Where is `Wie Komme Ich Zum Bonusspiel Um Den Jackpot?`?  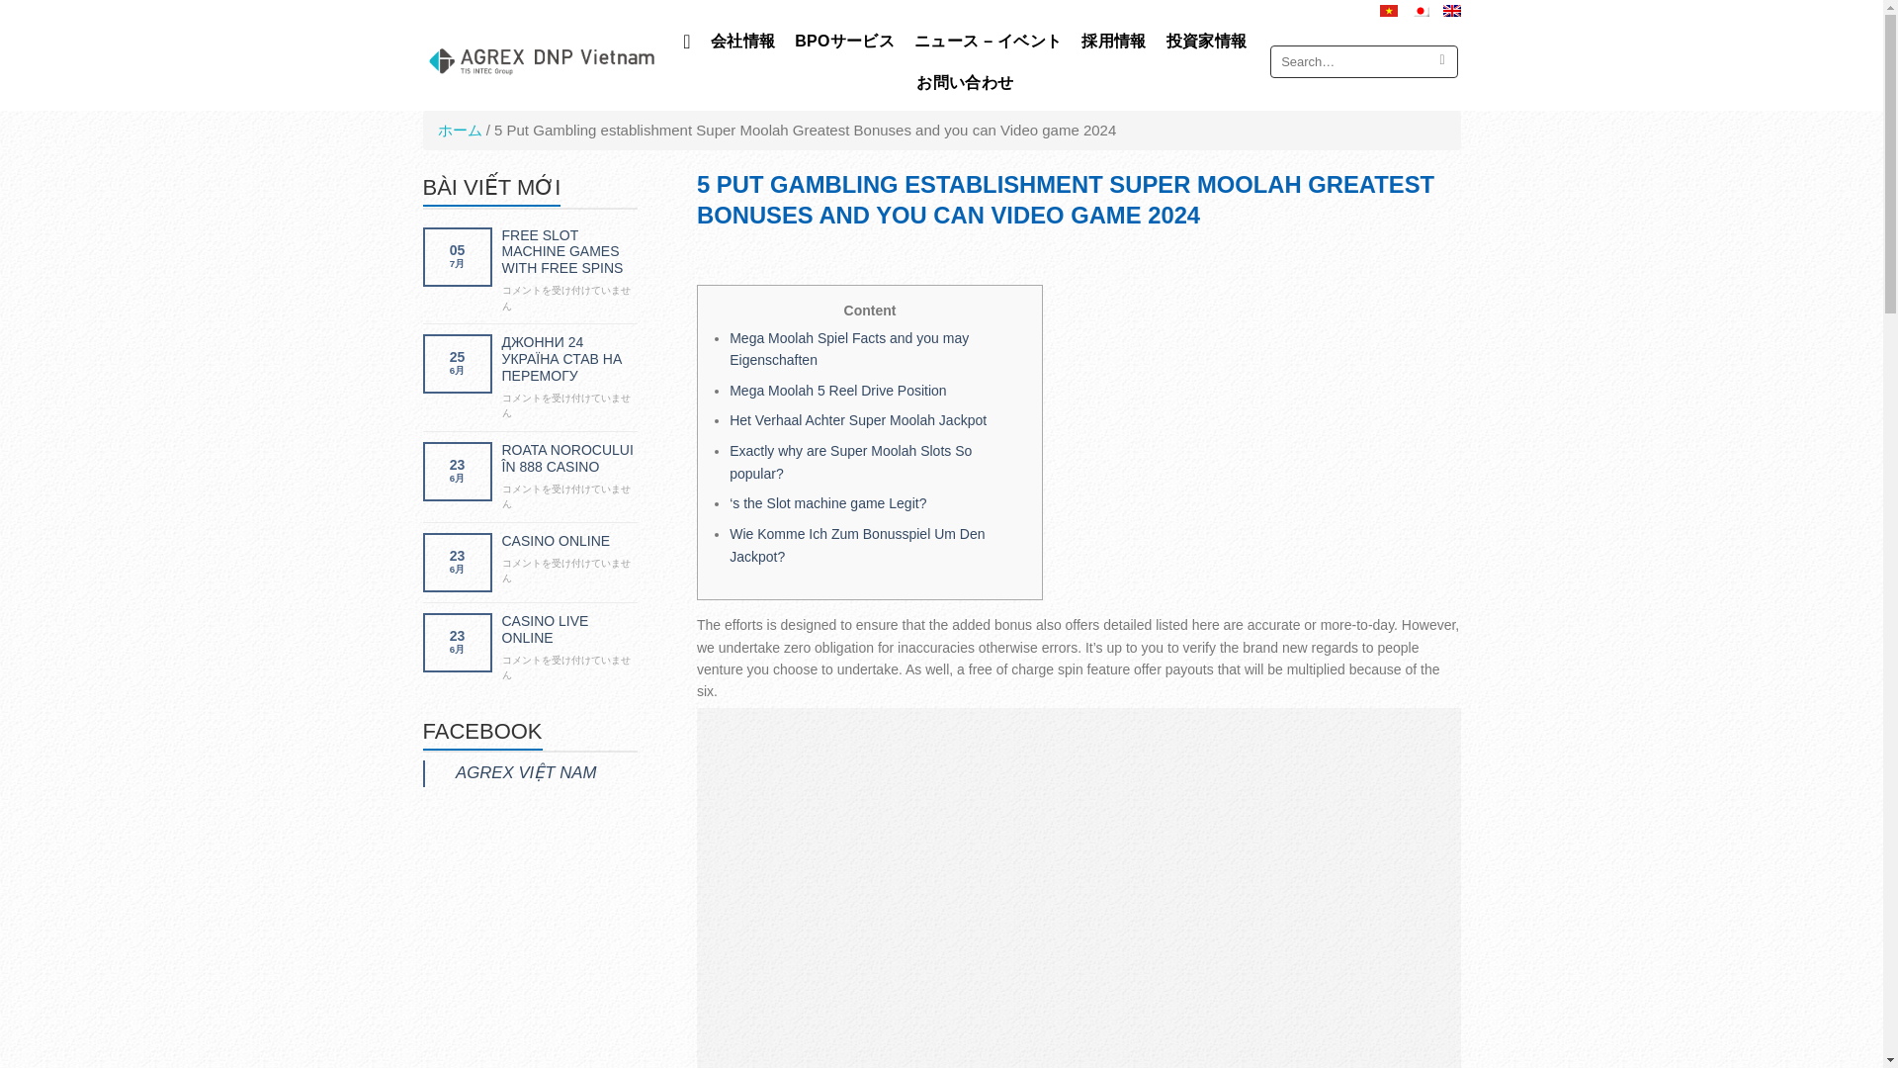
Wie Komme Ich Zum Bonusspiel Um Den Jackpot? is located at coordinates (856, 545).